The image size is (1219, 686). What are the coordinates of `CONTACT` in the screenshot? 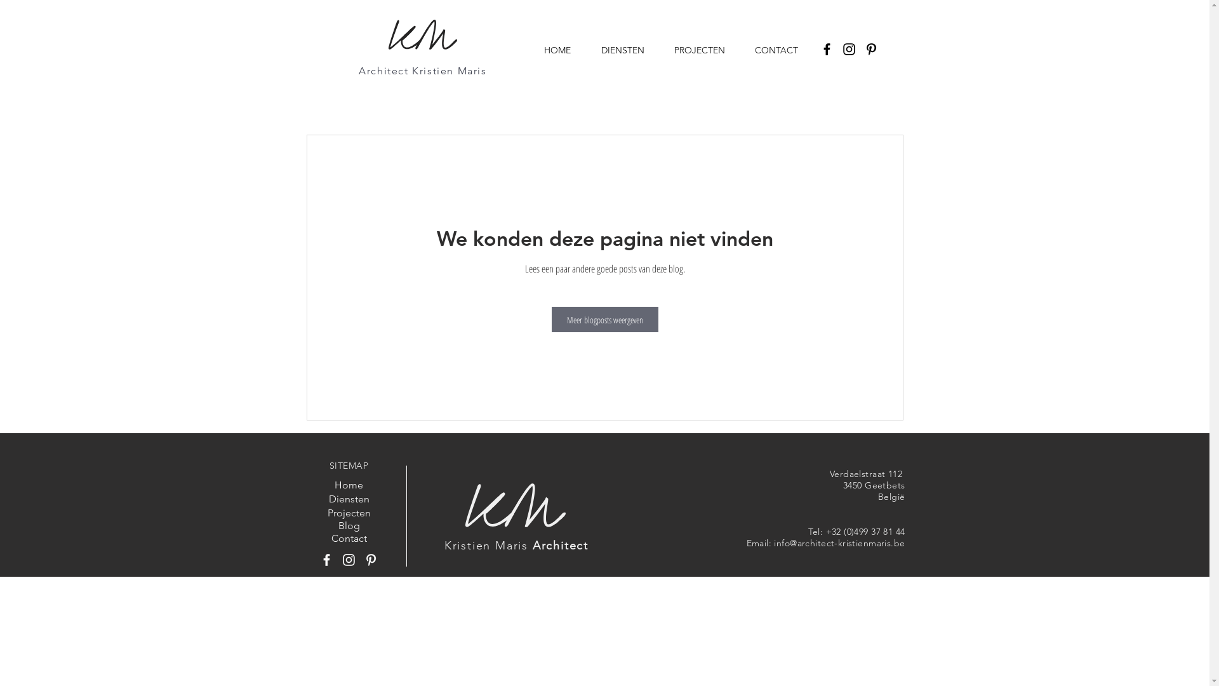 It's located at (782, 50).